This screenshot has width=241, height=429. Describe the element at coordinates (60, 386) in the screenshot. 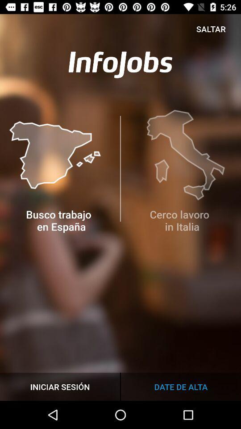

I see `open icon at the bottom left corner` at that location.